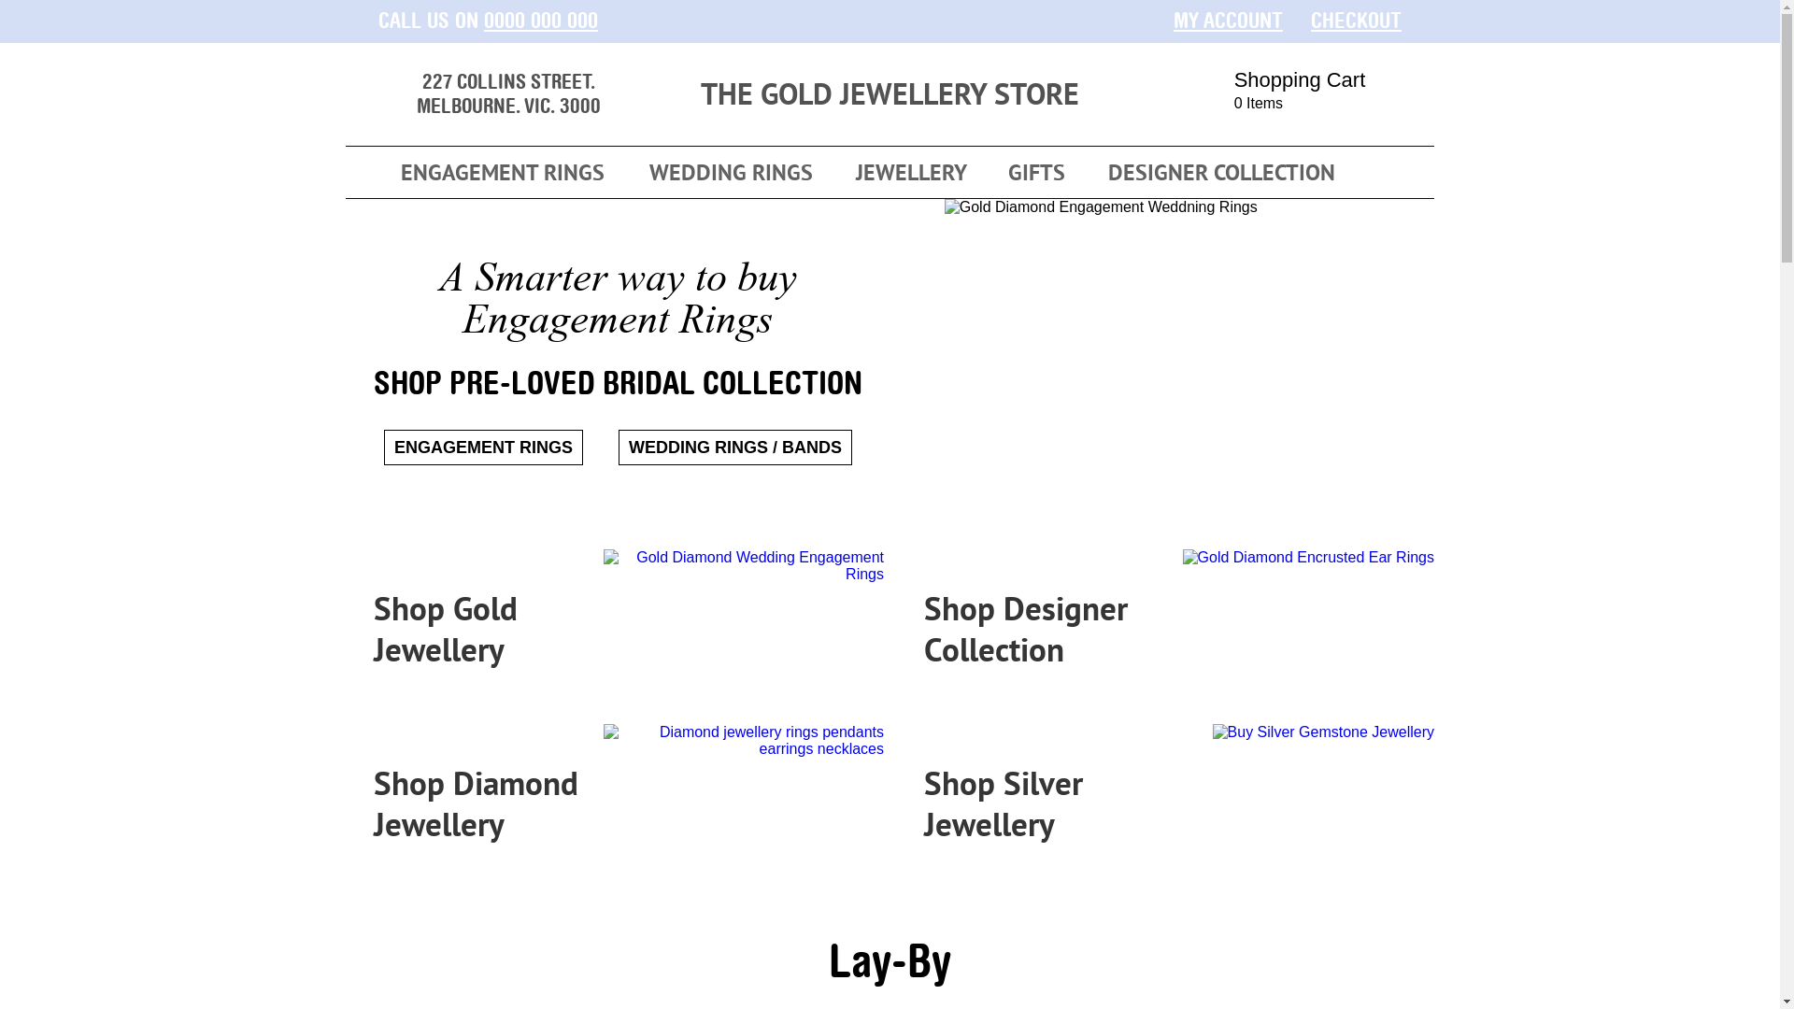  I want to click on DESIGNER COLLECTION, so click(1221, 172).